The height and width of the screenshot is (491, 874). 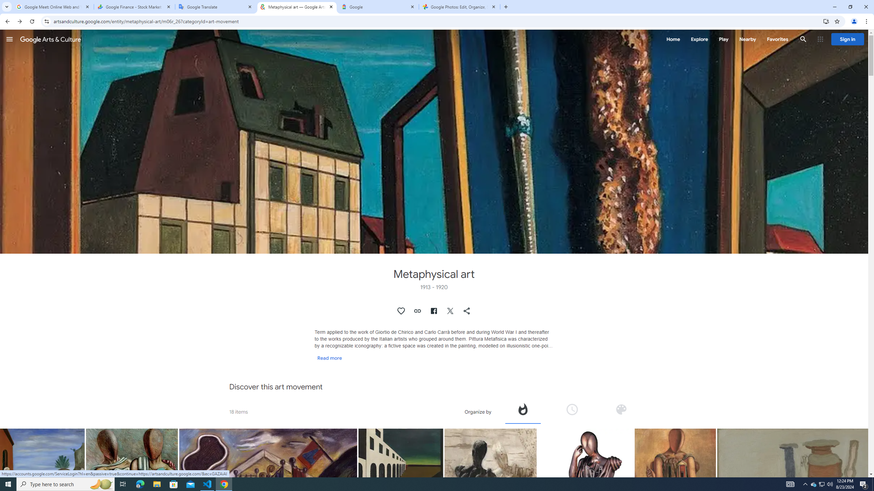 What do you see at coordinates (586, 496) in the screenshot?
I see `The archaeologist` at bounding box center [586, 496].